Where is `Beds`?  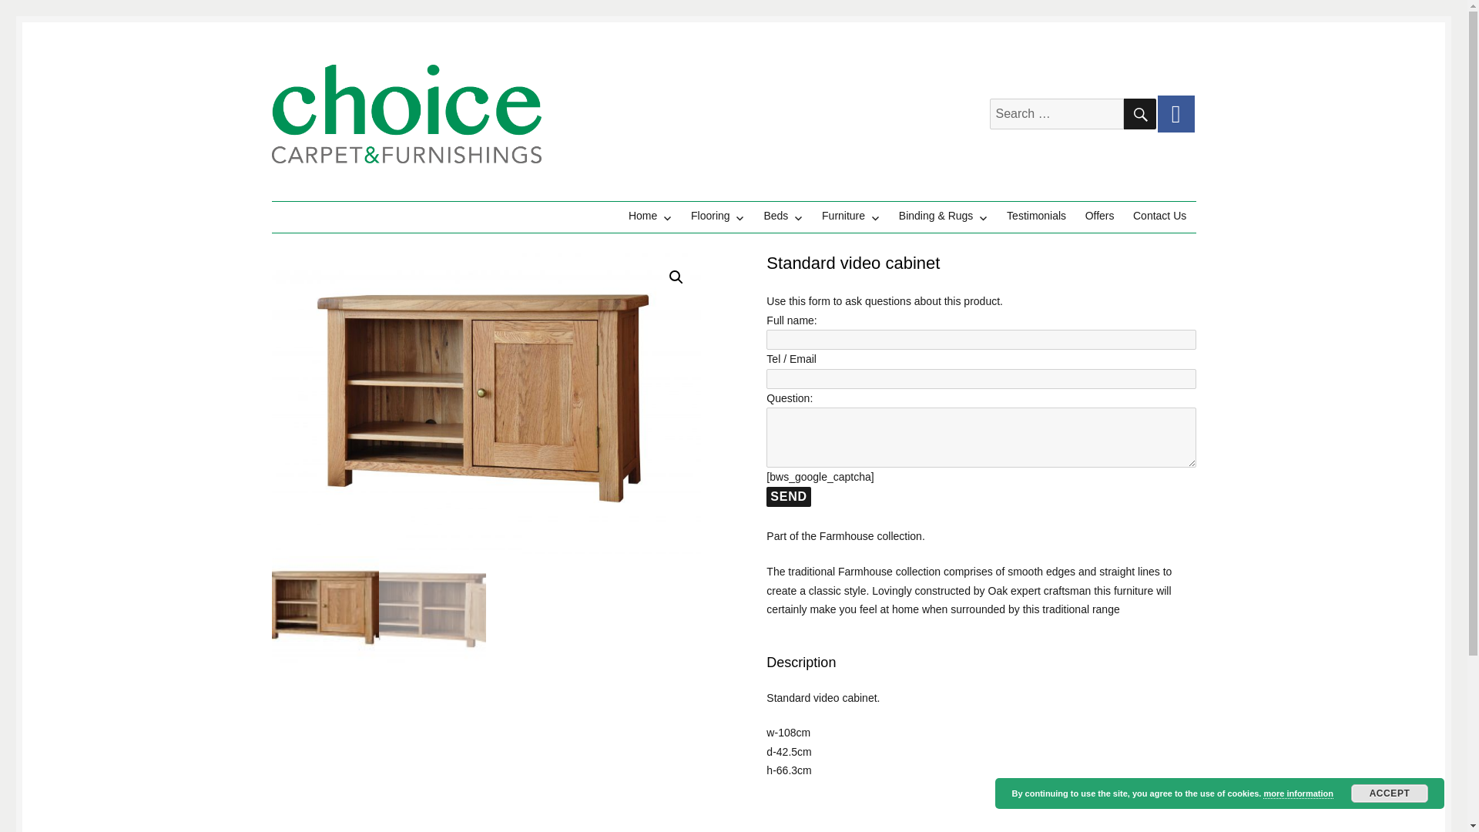 Beds is located at coordinates (783, 216).